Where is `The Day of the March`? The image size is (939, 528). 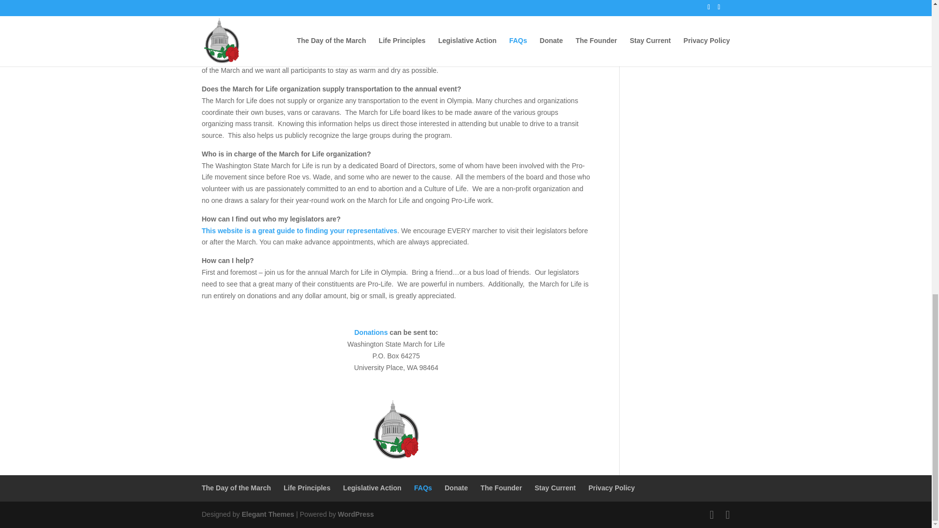
The Day of the March is located at coordinates (236, 488).